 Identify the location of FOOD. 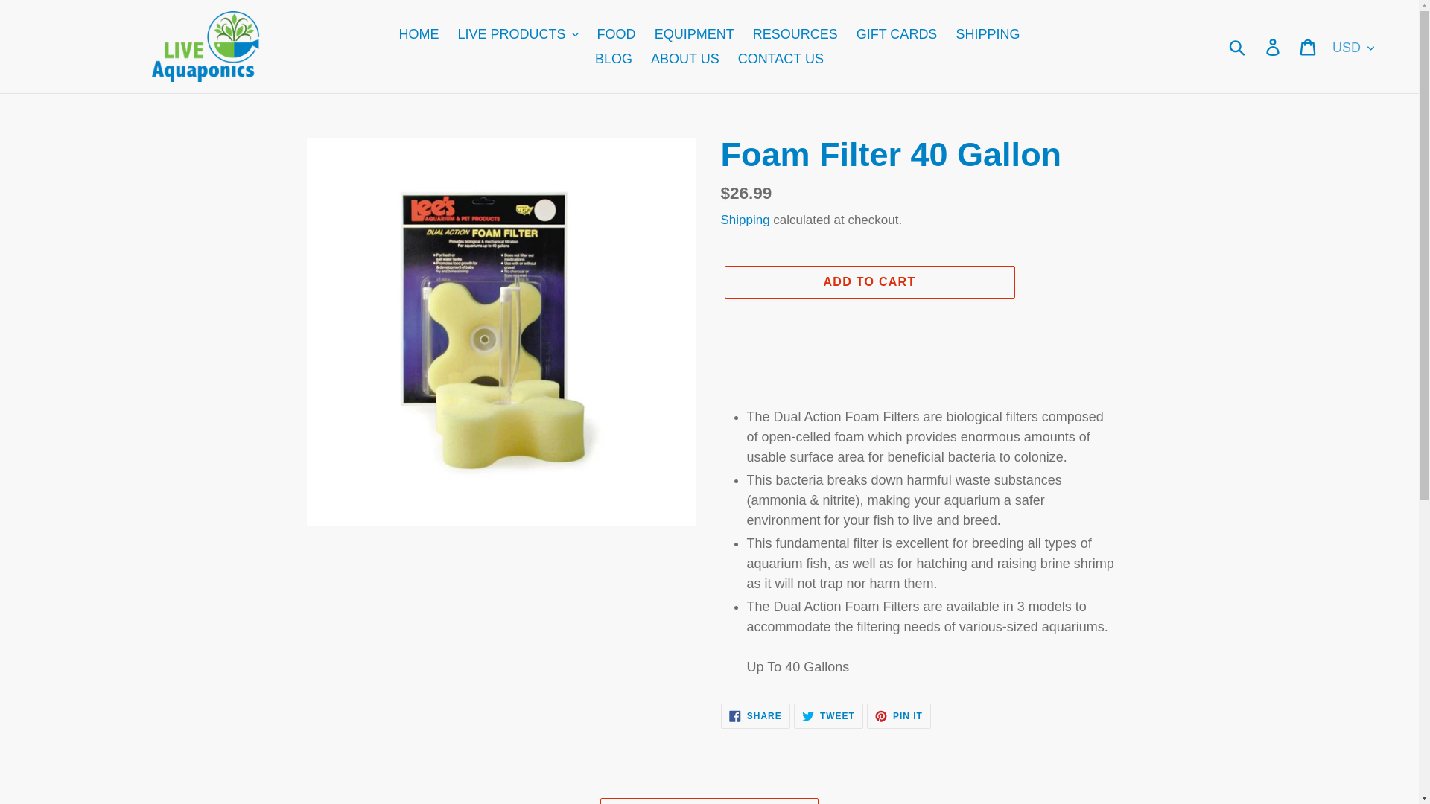
(617, 34).